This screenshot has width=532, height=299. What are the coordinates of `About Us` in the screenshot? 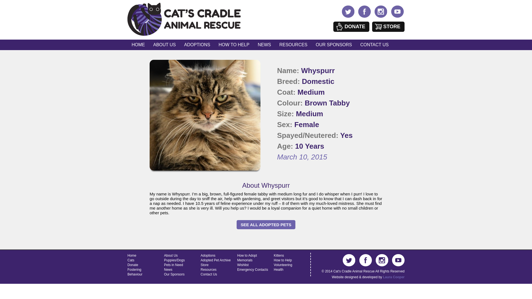 It's located at (171, 255).